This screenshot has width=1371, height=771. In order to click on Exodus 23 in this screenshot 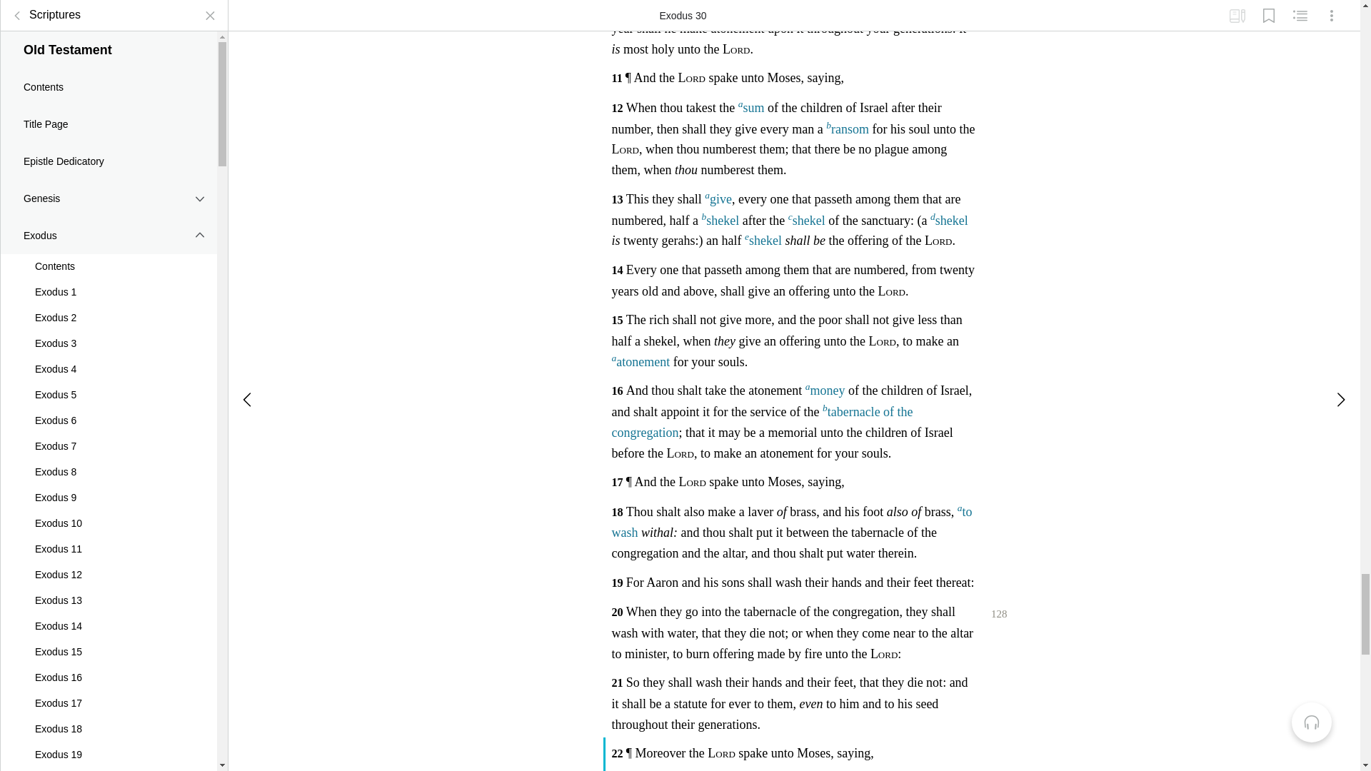, I will do `click(109, 76)`.